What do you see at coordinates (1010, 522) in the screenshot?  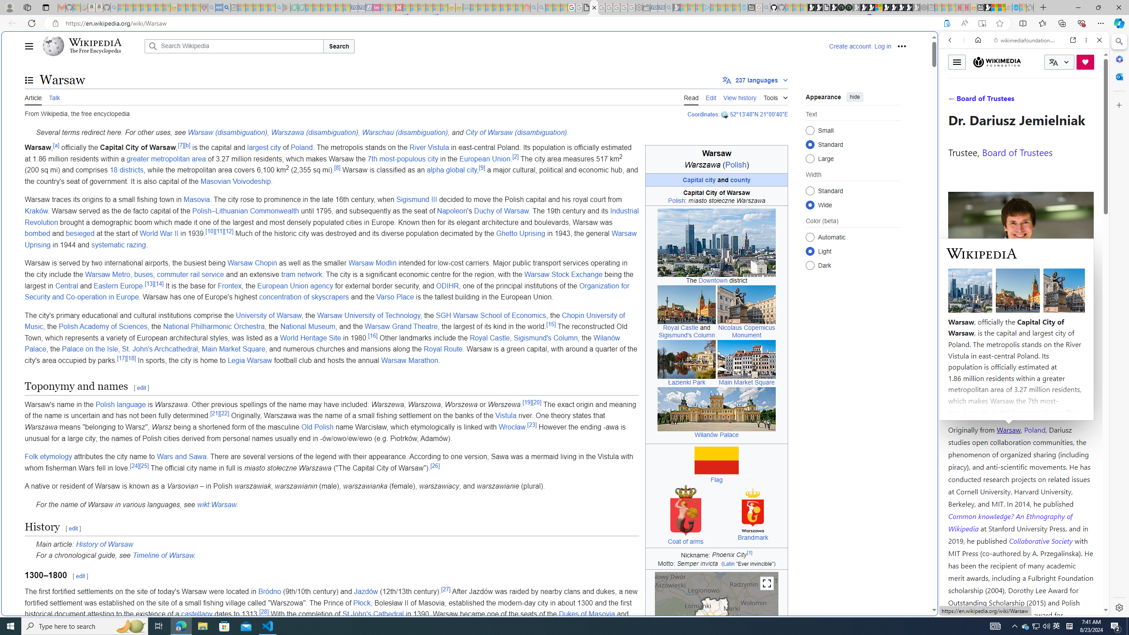 I see `Common knowledge? An Ethnography of Wikipedia` at bounding box center [1010, 522].